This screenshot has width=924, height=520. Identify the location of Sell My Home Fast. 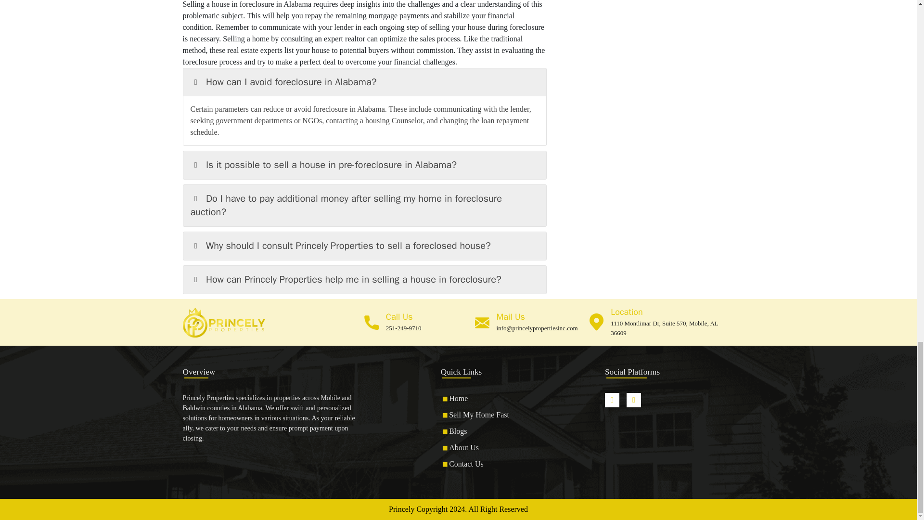
(479, 415).